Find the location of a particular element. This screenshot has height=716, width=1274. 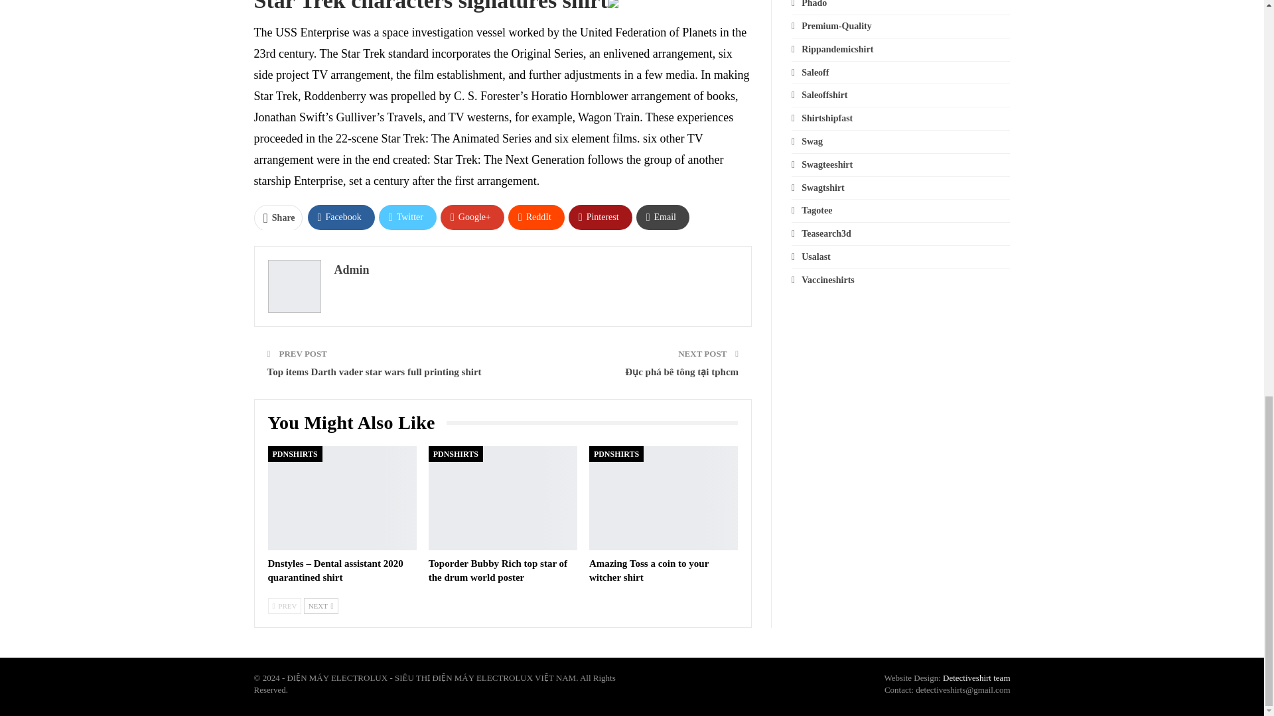

Admin is located at coordinates (352, 269).